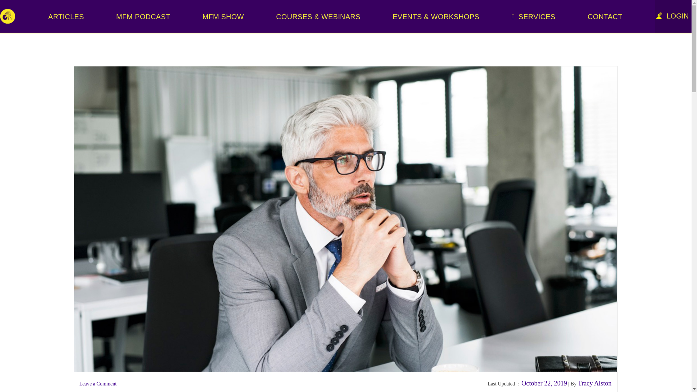  I want to click on ., so click(615, 40).